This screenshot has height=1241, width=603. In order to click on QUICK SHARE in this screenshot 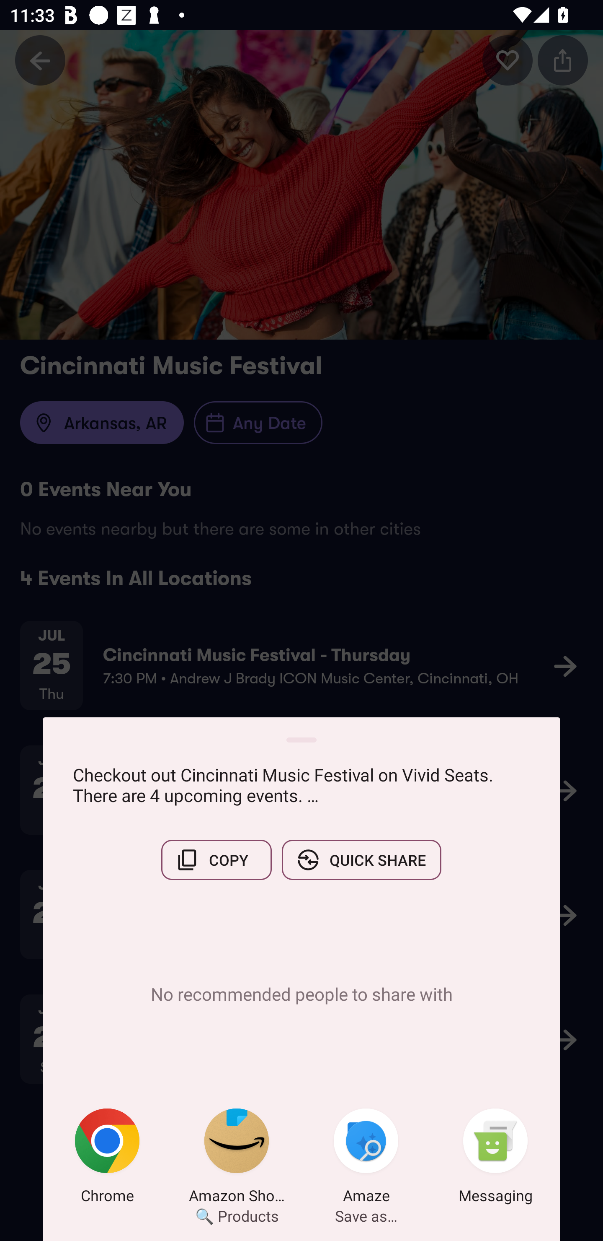, I will do `click(361, 860)`.